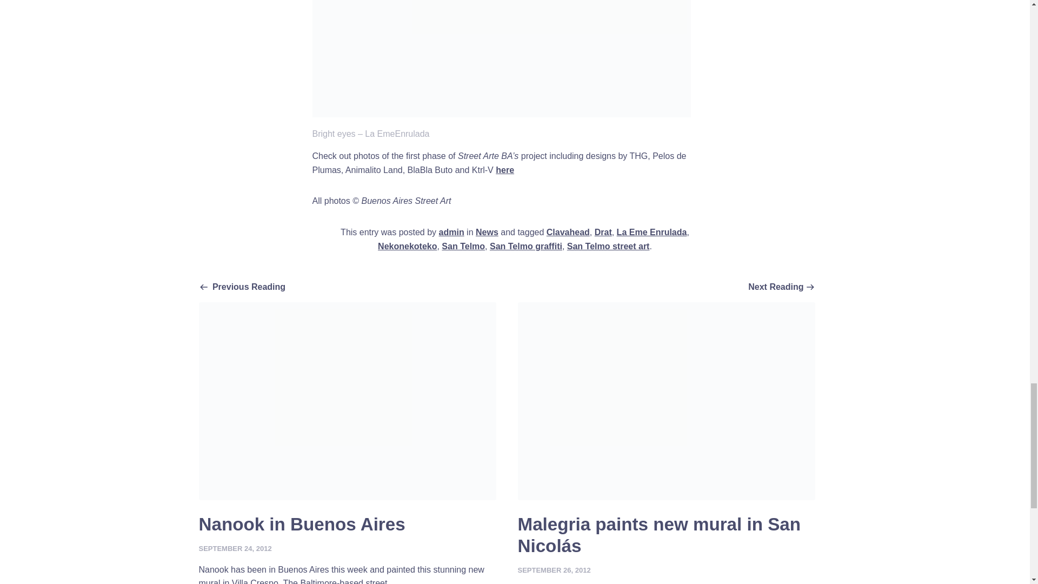  I want to click on San Telmo street art, so click(608, 247).